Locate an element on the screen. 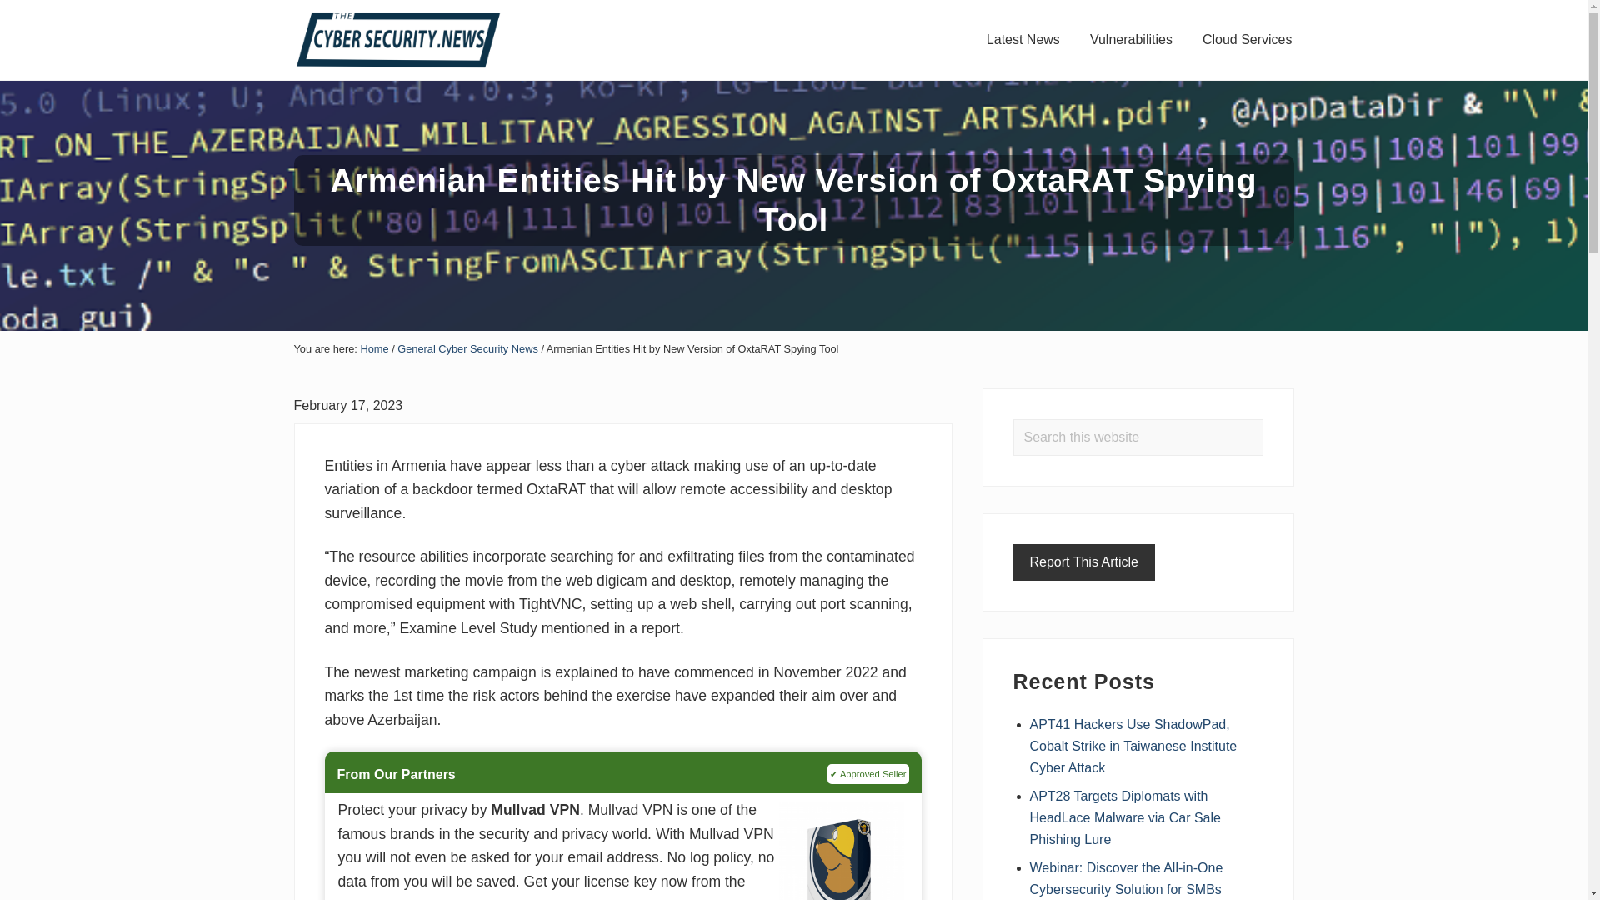 The width and height of the screenshot is (1600, 900). Home is located at coordinates (374, 348).